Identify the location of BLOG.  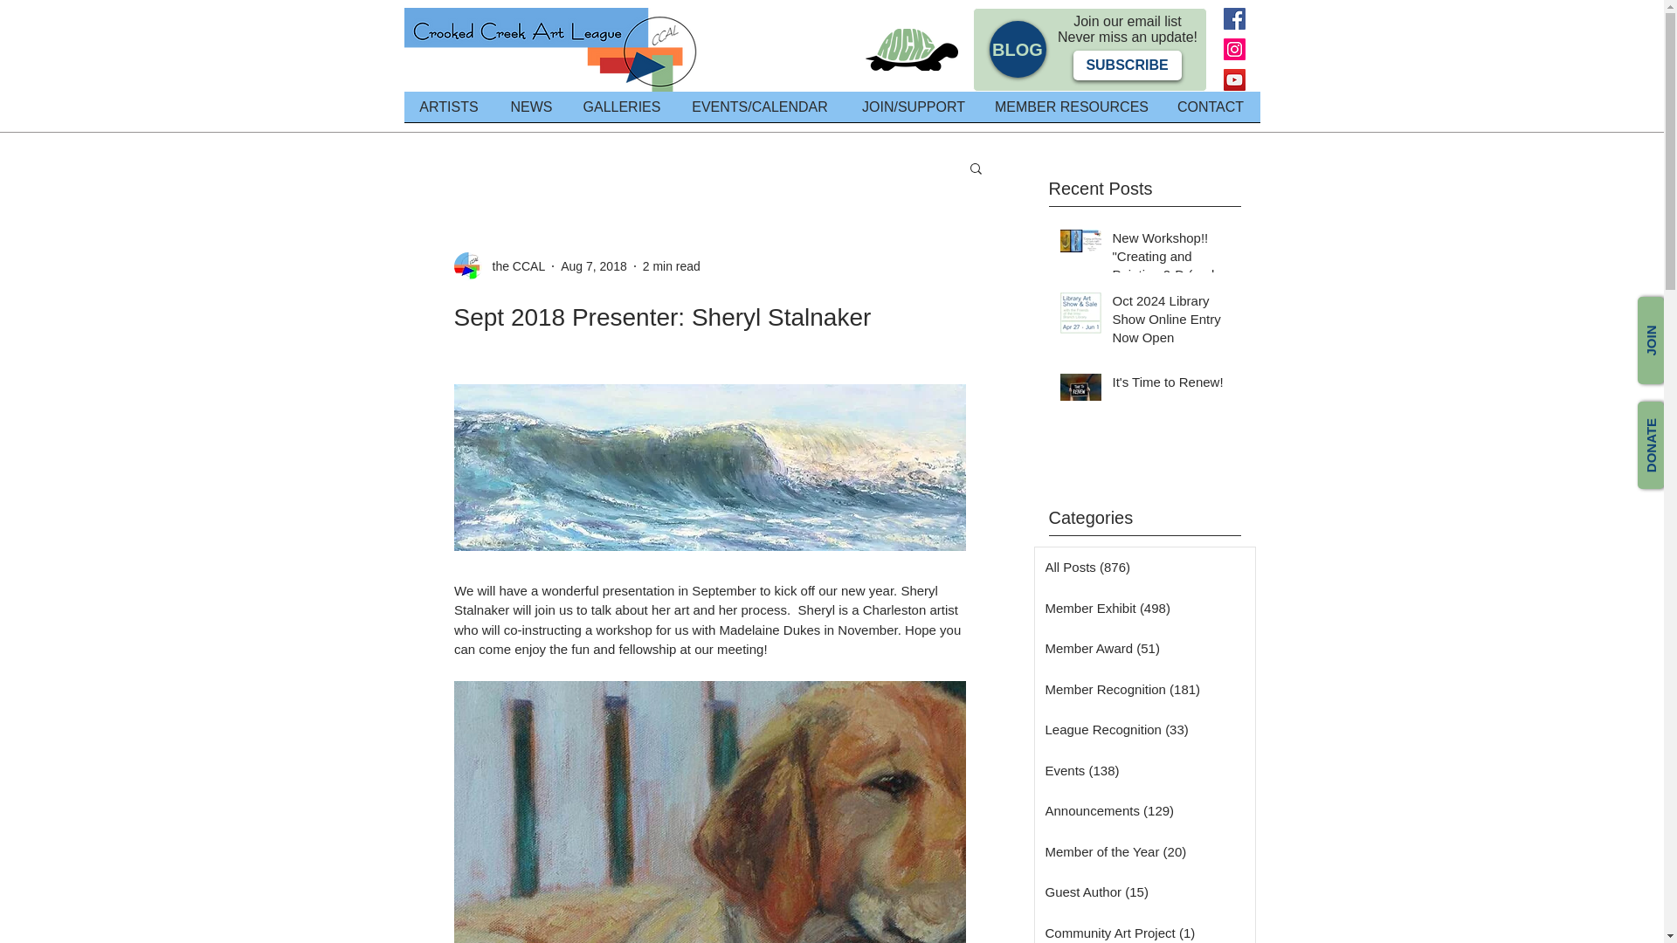
(1017, 49).